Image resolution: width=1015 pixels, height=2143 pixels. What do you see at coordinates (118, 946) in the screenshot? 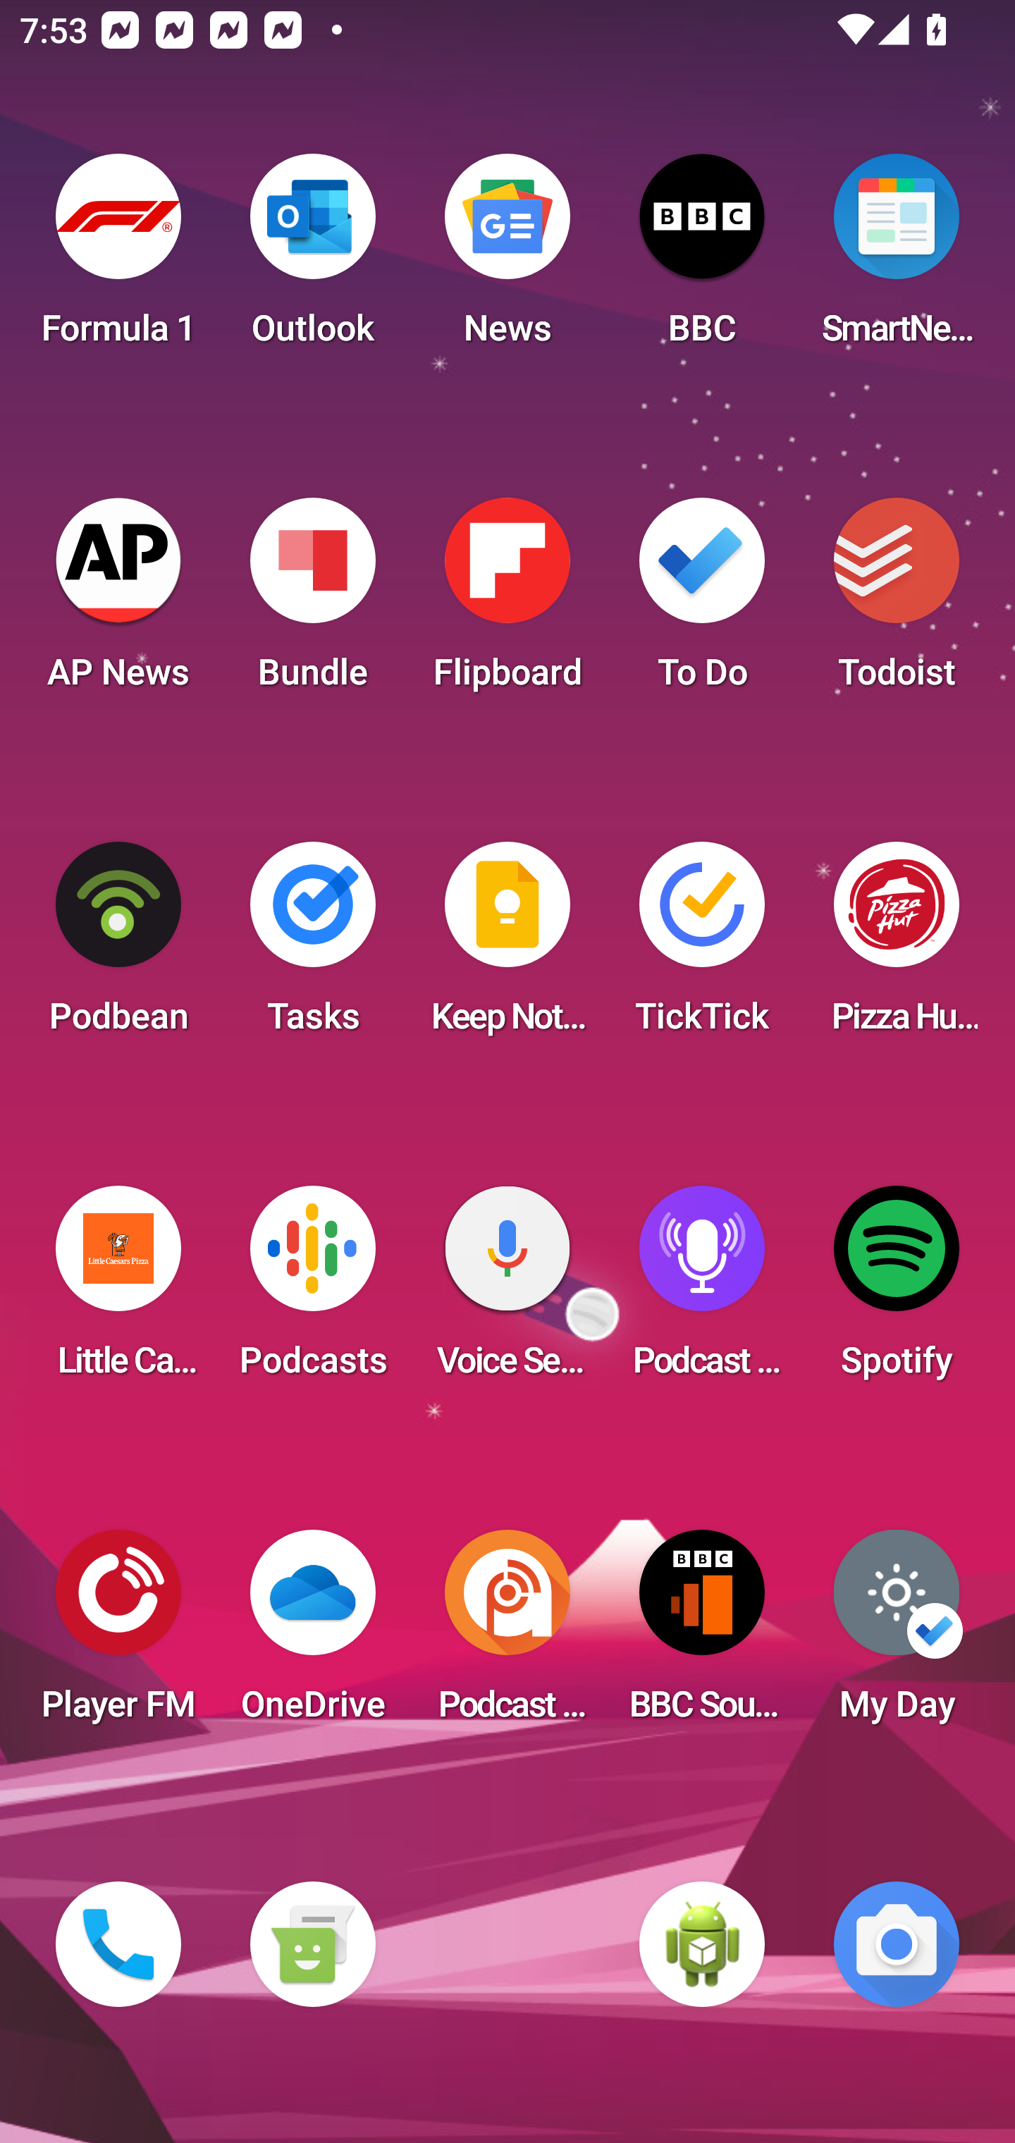
I see `Podbean` at bounding box center [118, 946].